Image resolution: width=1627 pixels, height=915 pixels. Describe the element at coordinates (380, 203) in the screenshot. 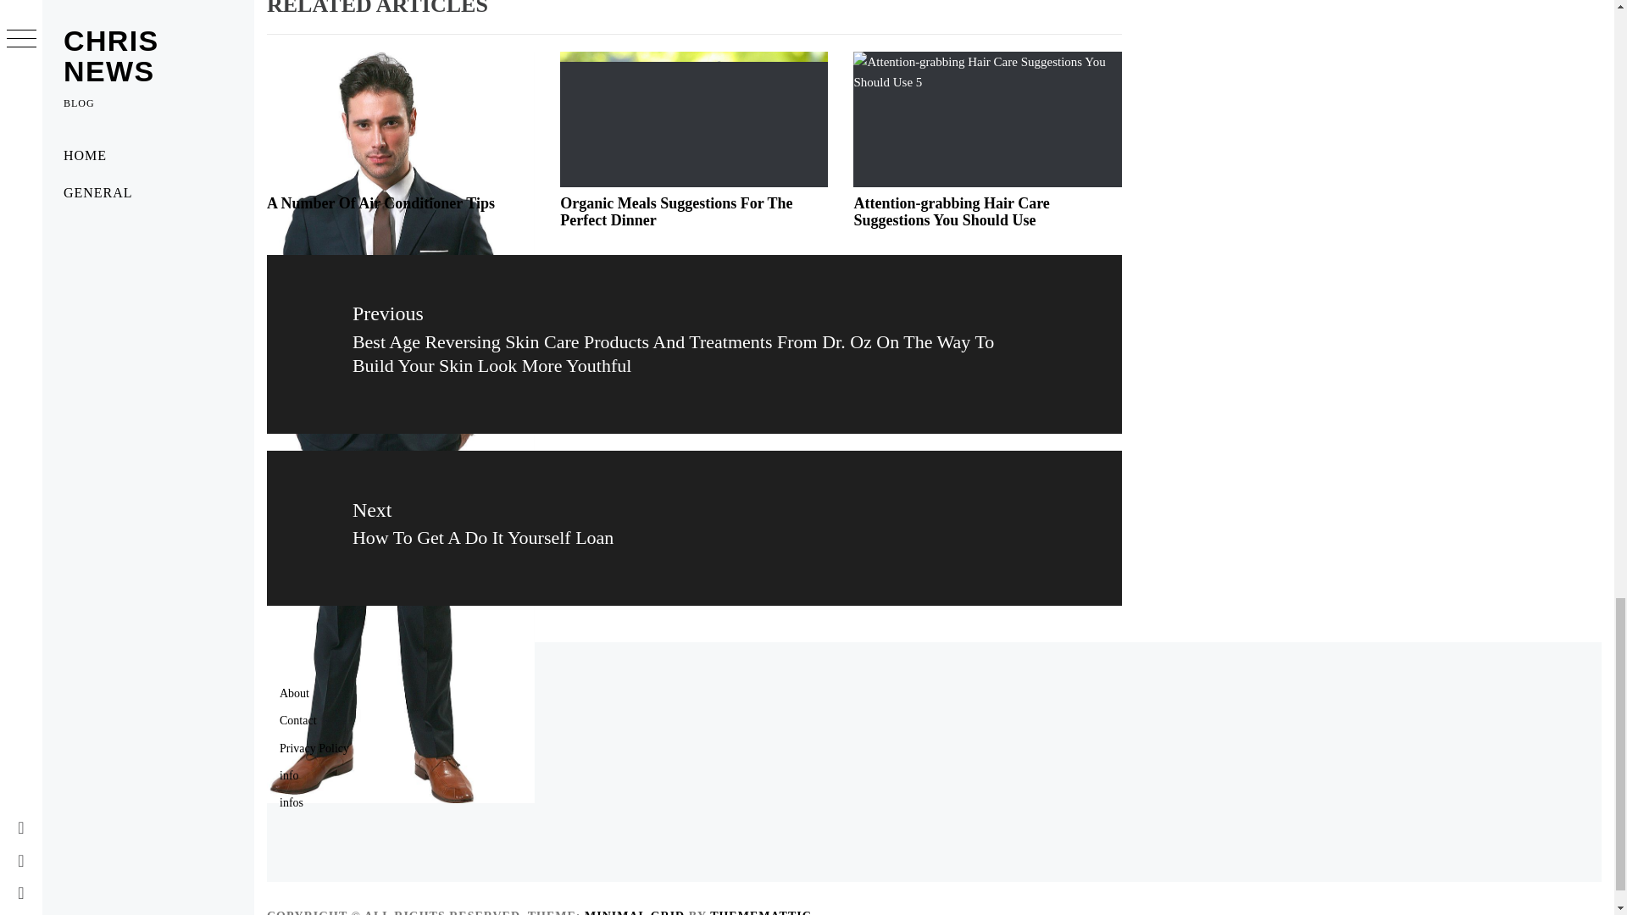

I see `Organic Meals Suggestions For The Perfect Dinner` at that location.